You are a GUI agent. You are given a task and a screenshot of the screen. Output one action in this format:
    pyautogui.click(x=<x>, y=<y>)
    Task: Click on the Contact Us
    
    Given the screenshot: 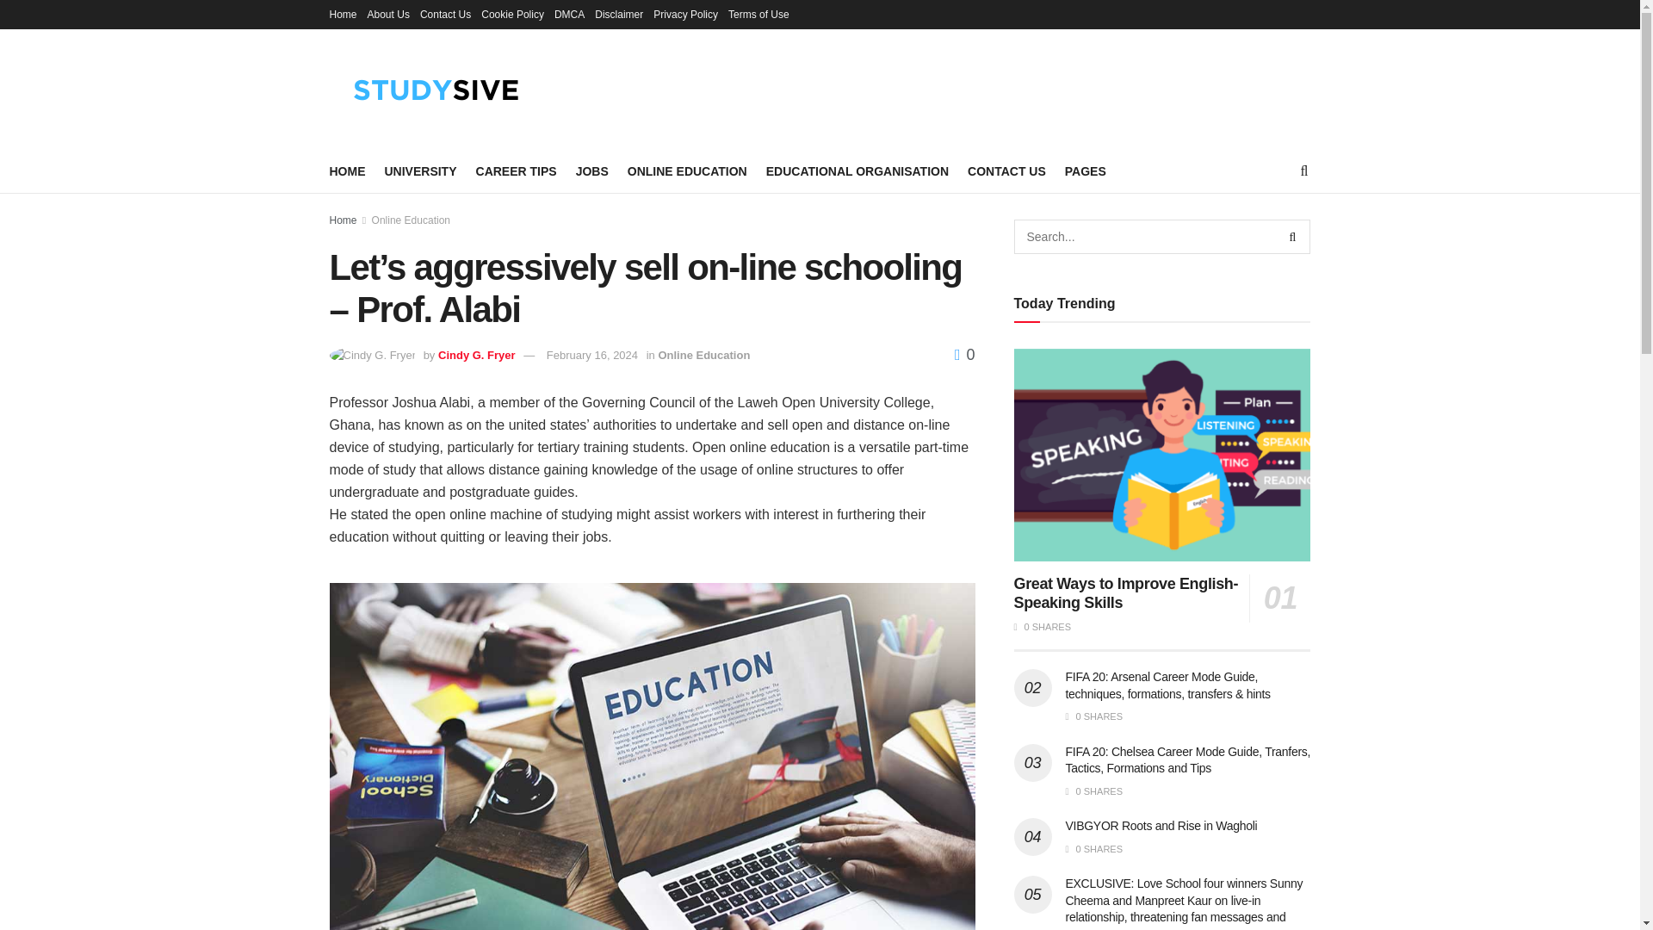 What is the action you would take?
    pyautogui.click(x=445, y=14)
    